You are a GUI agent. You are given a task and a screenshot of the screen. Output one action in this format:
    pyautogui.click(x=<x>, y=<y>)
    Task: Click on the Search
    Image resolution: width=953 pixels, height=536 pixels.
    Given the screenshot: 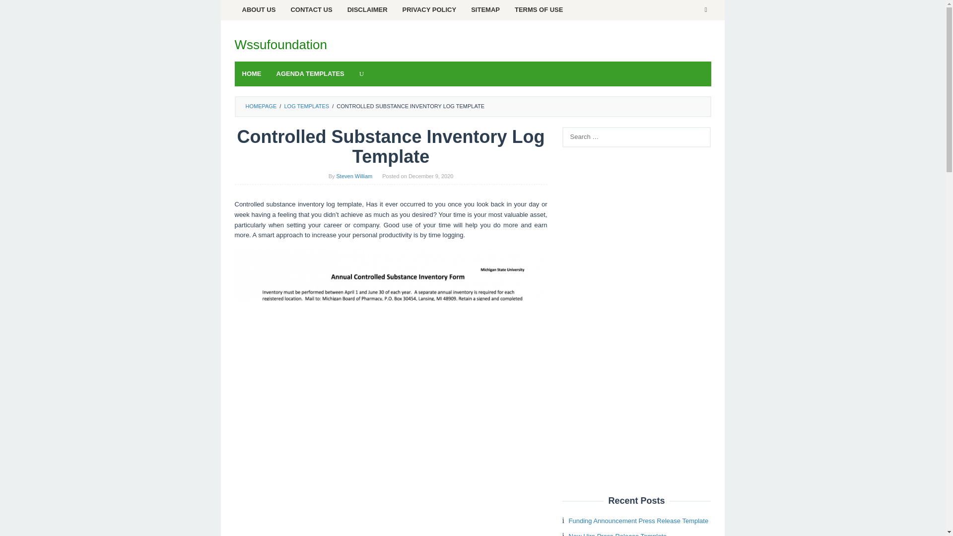 What is the action you would take?
    pyautogui.click(x=18, y=10)
    